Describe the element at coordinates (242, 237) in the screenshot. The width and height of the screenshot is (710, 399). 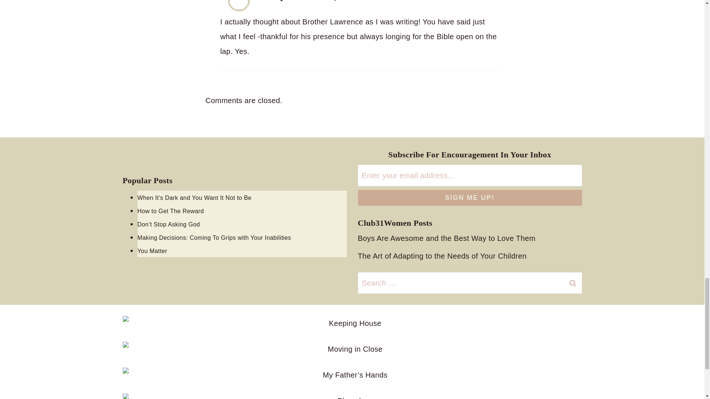
I see `Making Decisions: Coming To Grips with Your Inabilities` at that location.